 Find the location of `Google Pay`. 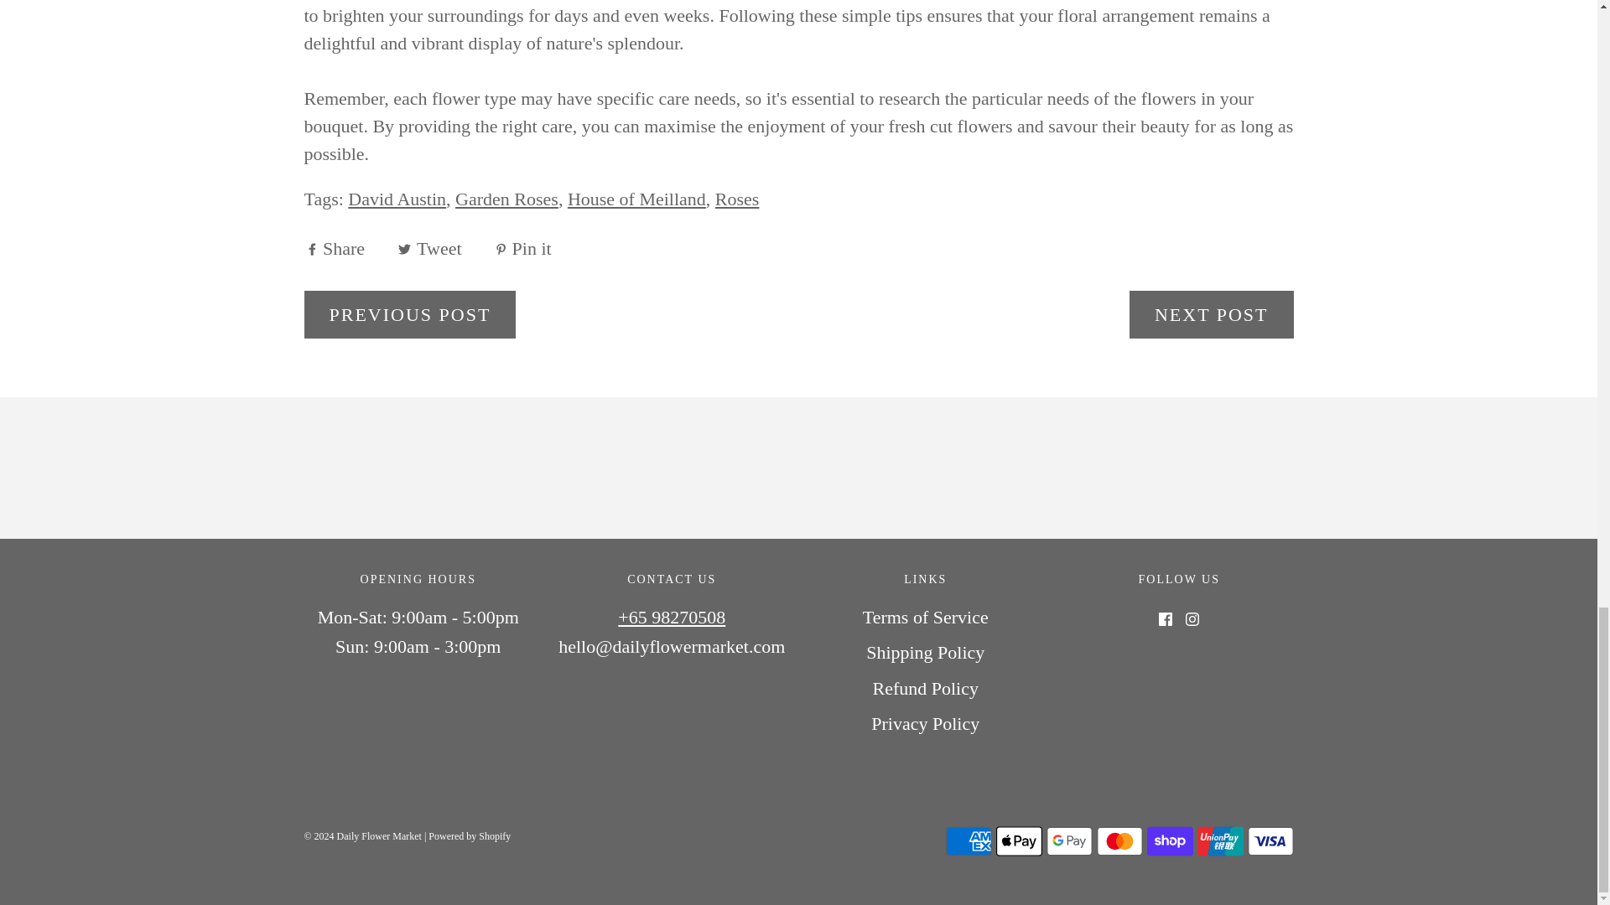

Google Pay is located at coordinates (1070, 840).